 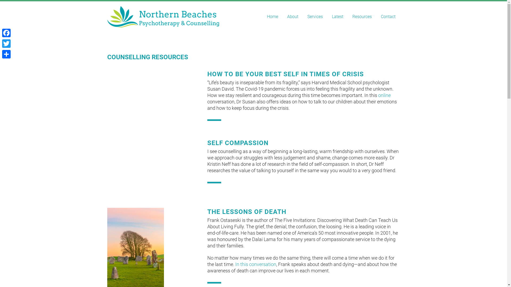 I want to click on Susan David: How to be your best self in times of crisis, so click(x=153, y=96).